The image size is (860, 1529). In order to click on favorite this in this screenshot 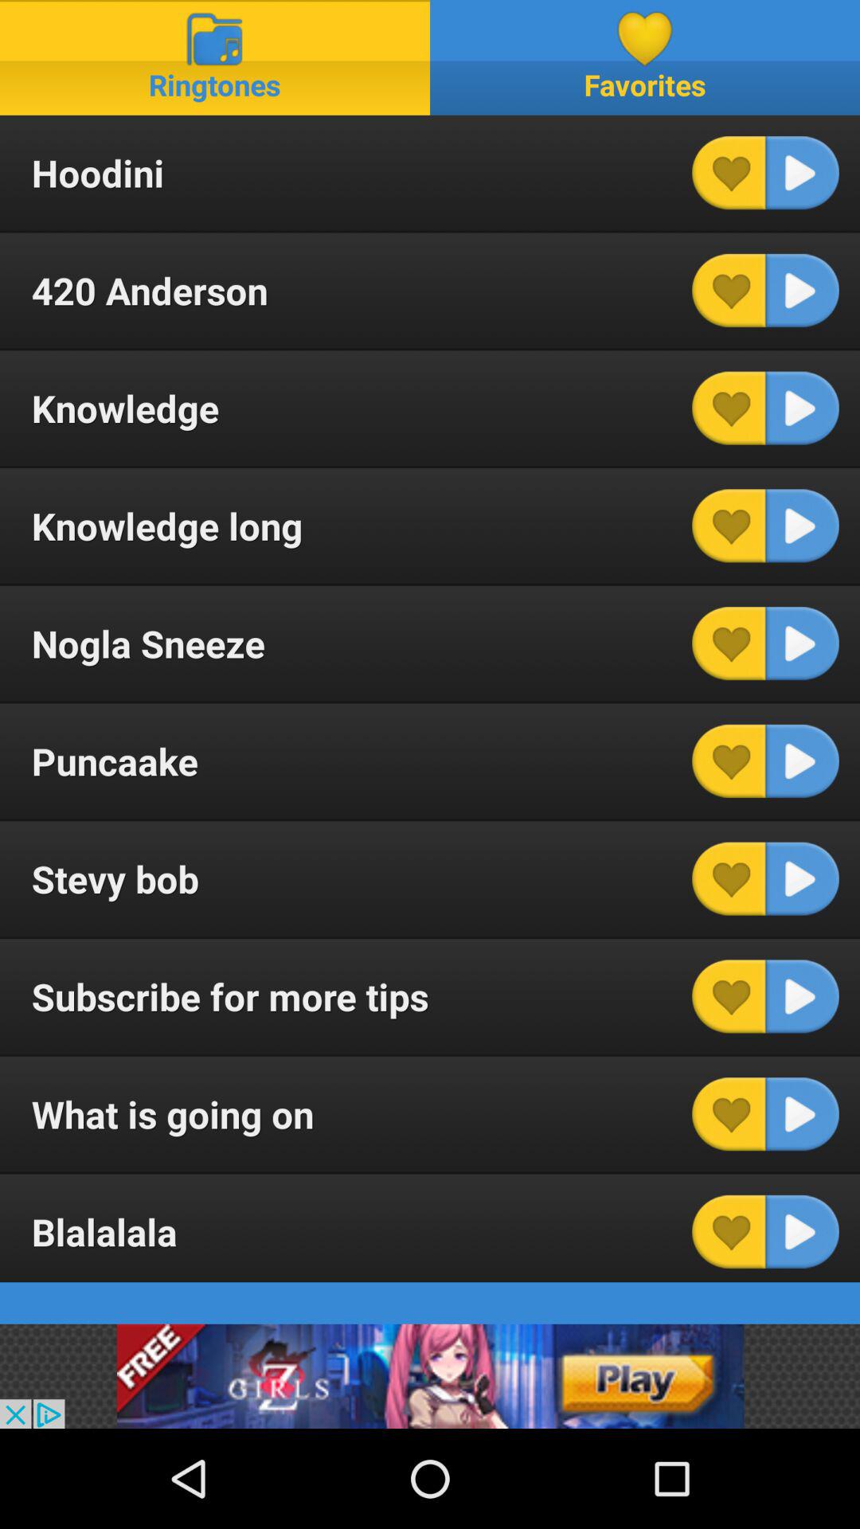, I will do `click(729, 526)`.